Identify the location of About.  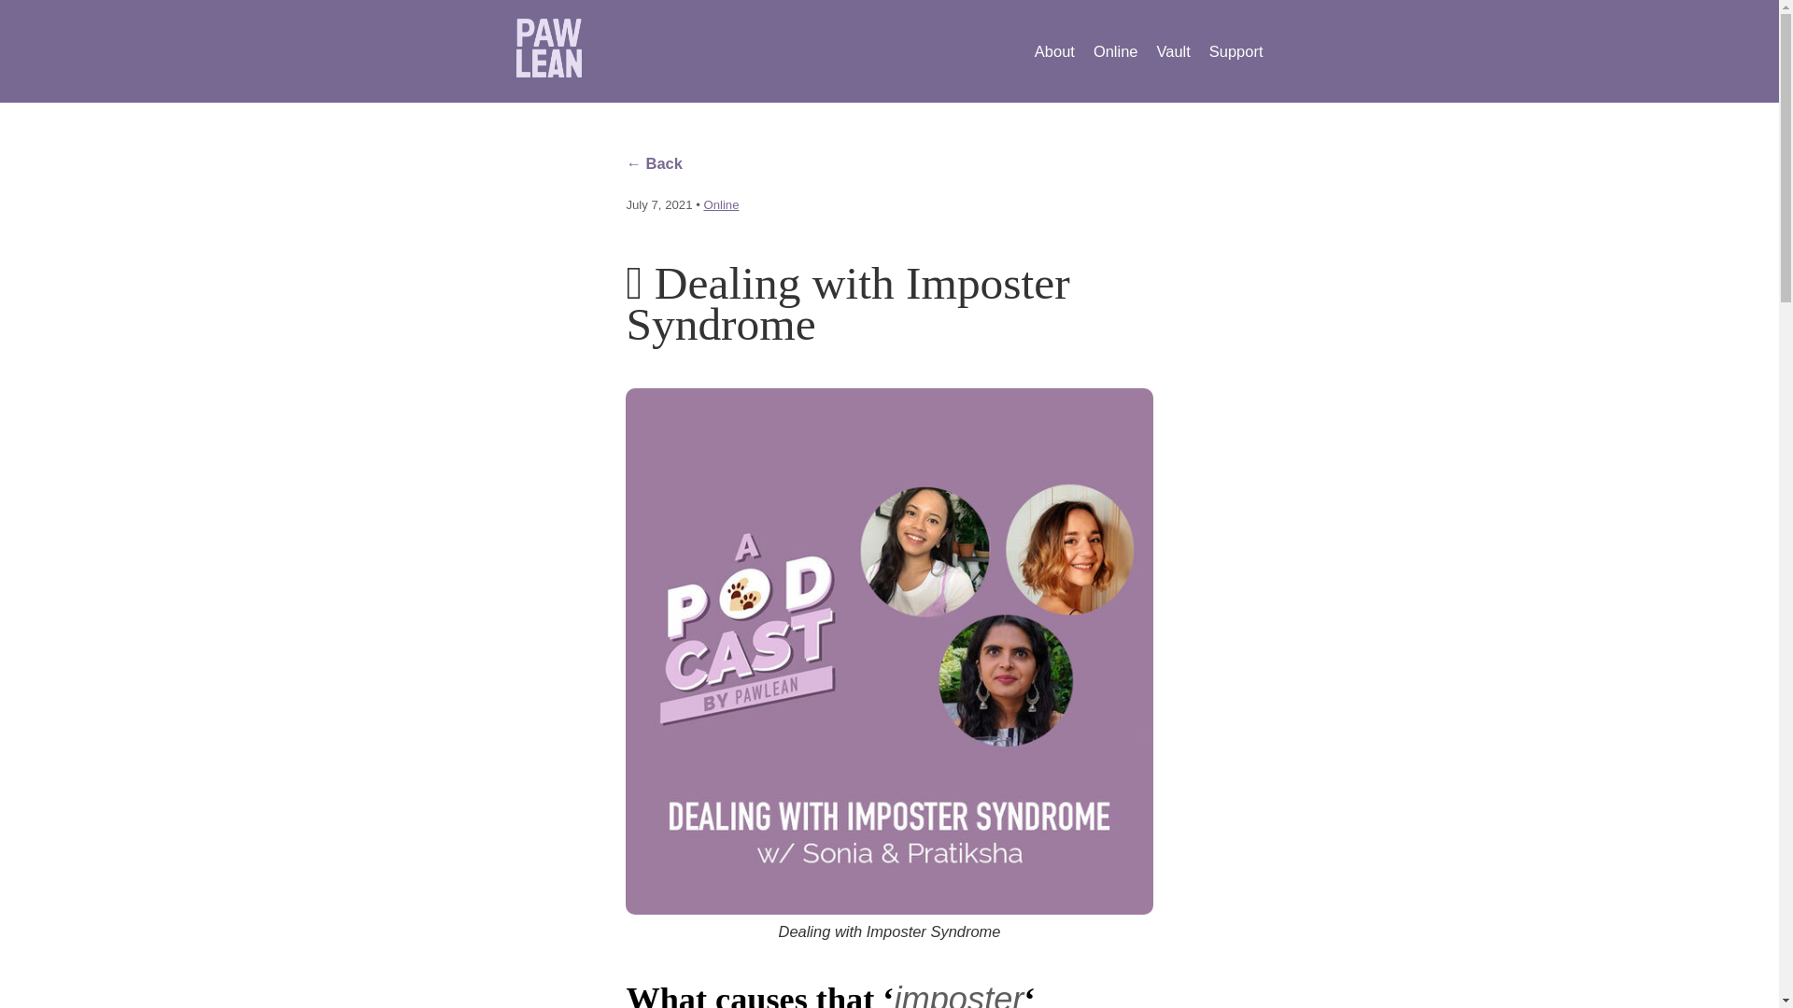
(1053, 50).